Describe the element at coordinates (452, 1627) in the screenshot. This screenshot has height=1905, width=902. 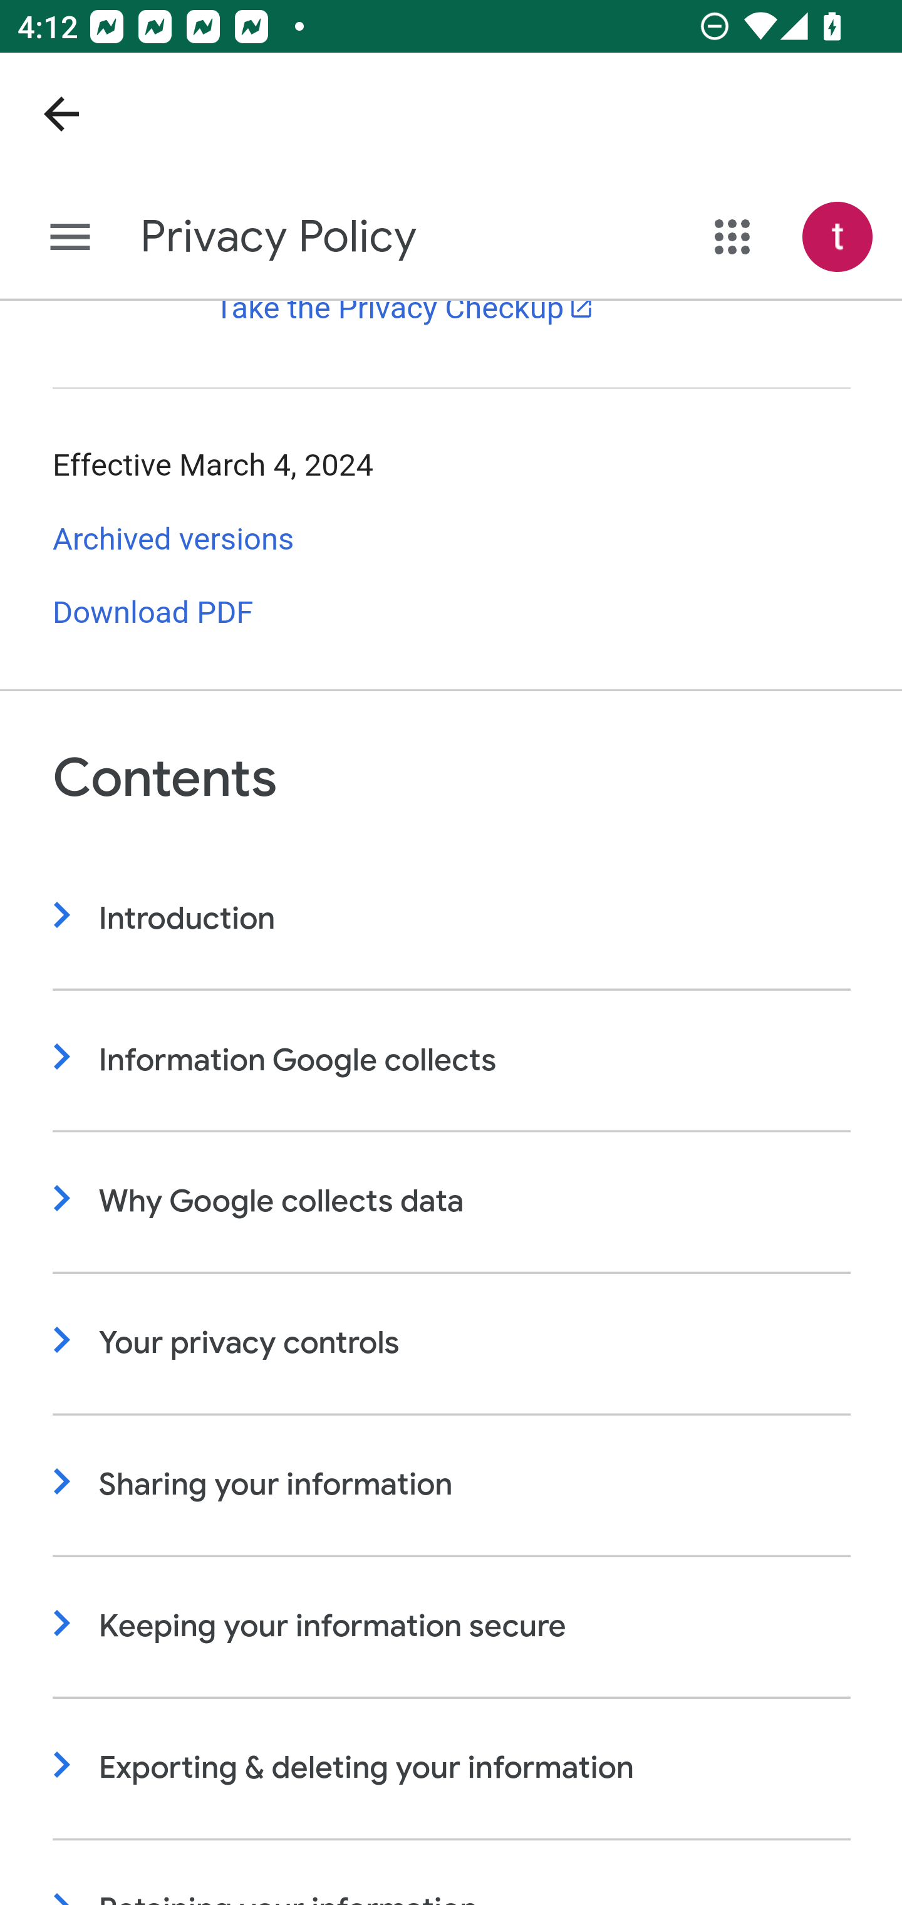
I see `Keeping your information secure` at that location.